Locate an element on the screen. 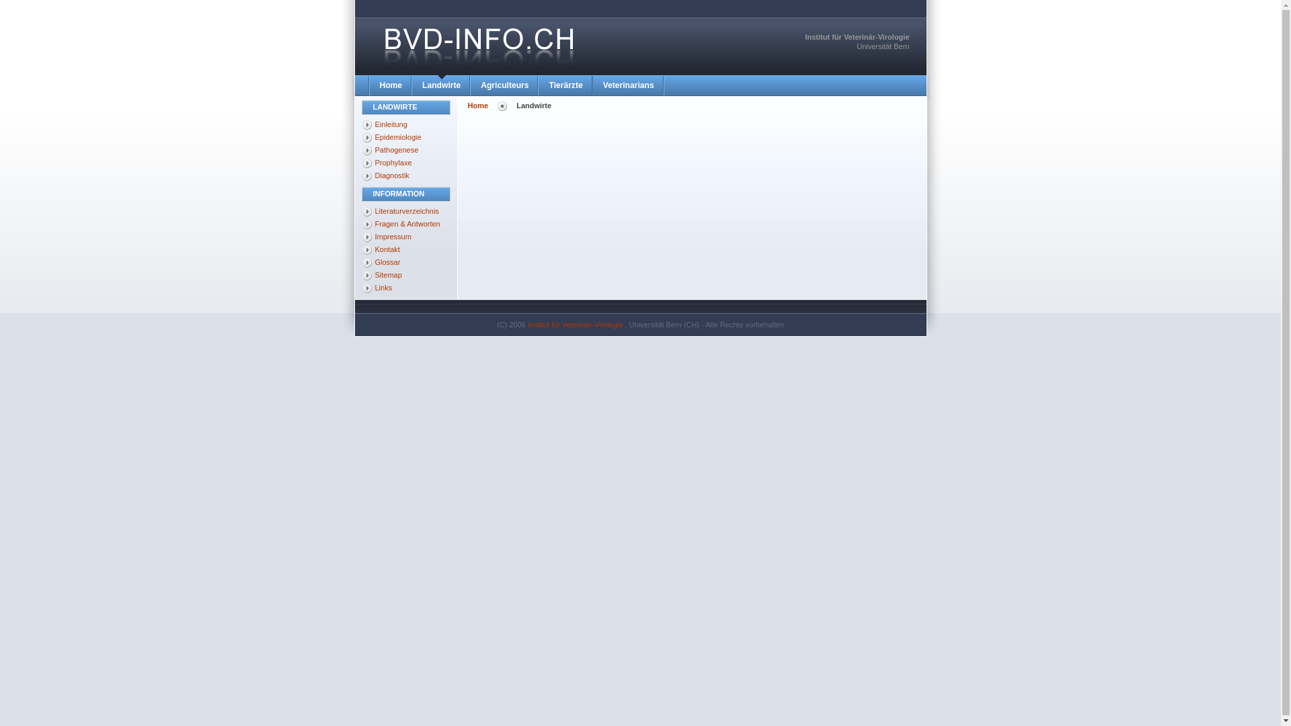 This screenshot has width=1291, height=726. Einleitung is located at coordinates (406, 125).